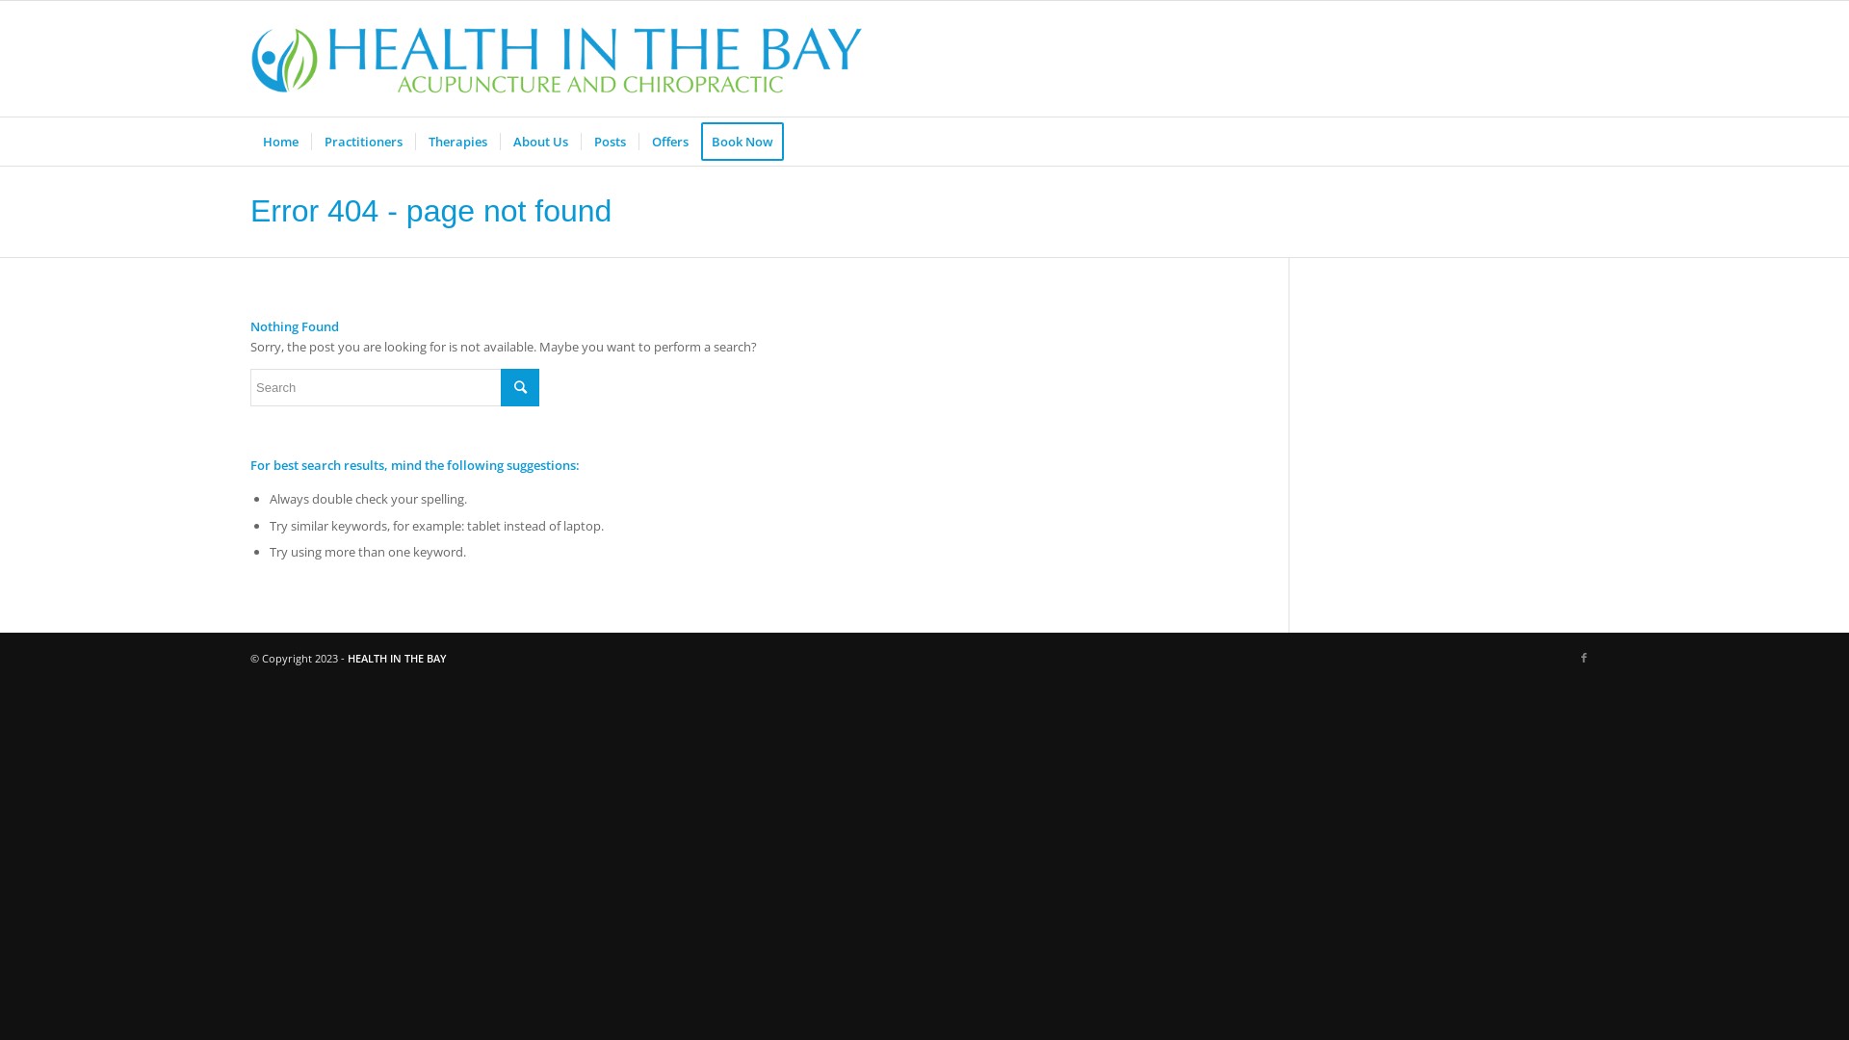 This screenshot has width=1849, height=1040. I want to click on Therapies, so click(457, 142).